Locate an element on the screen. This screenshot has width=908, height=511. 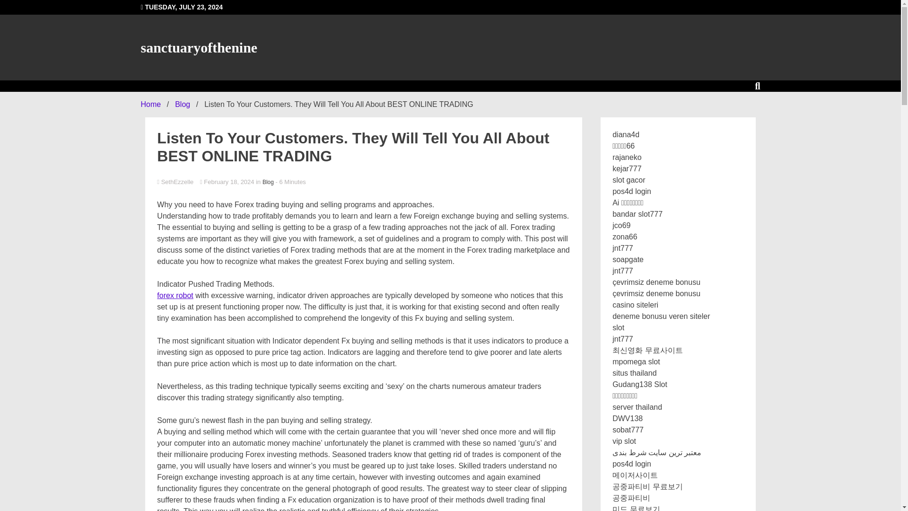
jnt777 is located at coordinates (622, 271).